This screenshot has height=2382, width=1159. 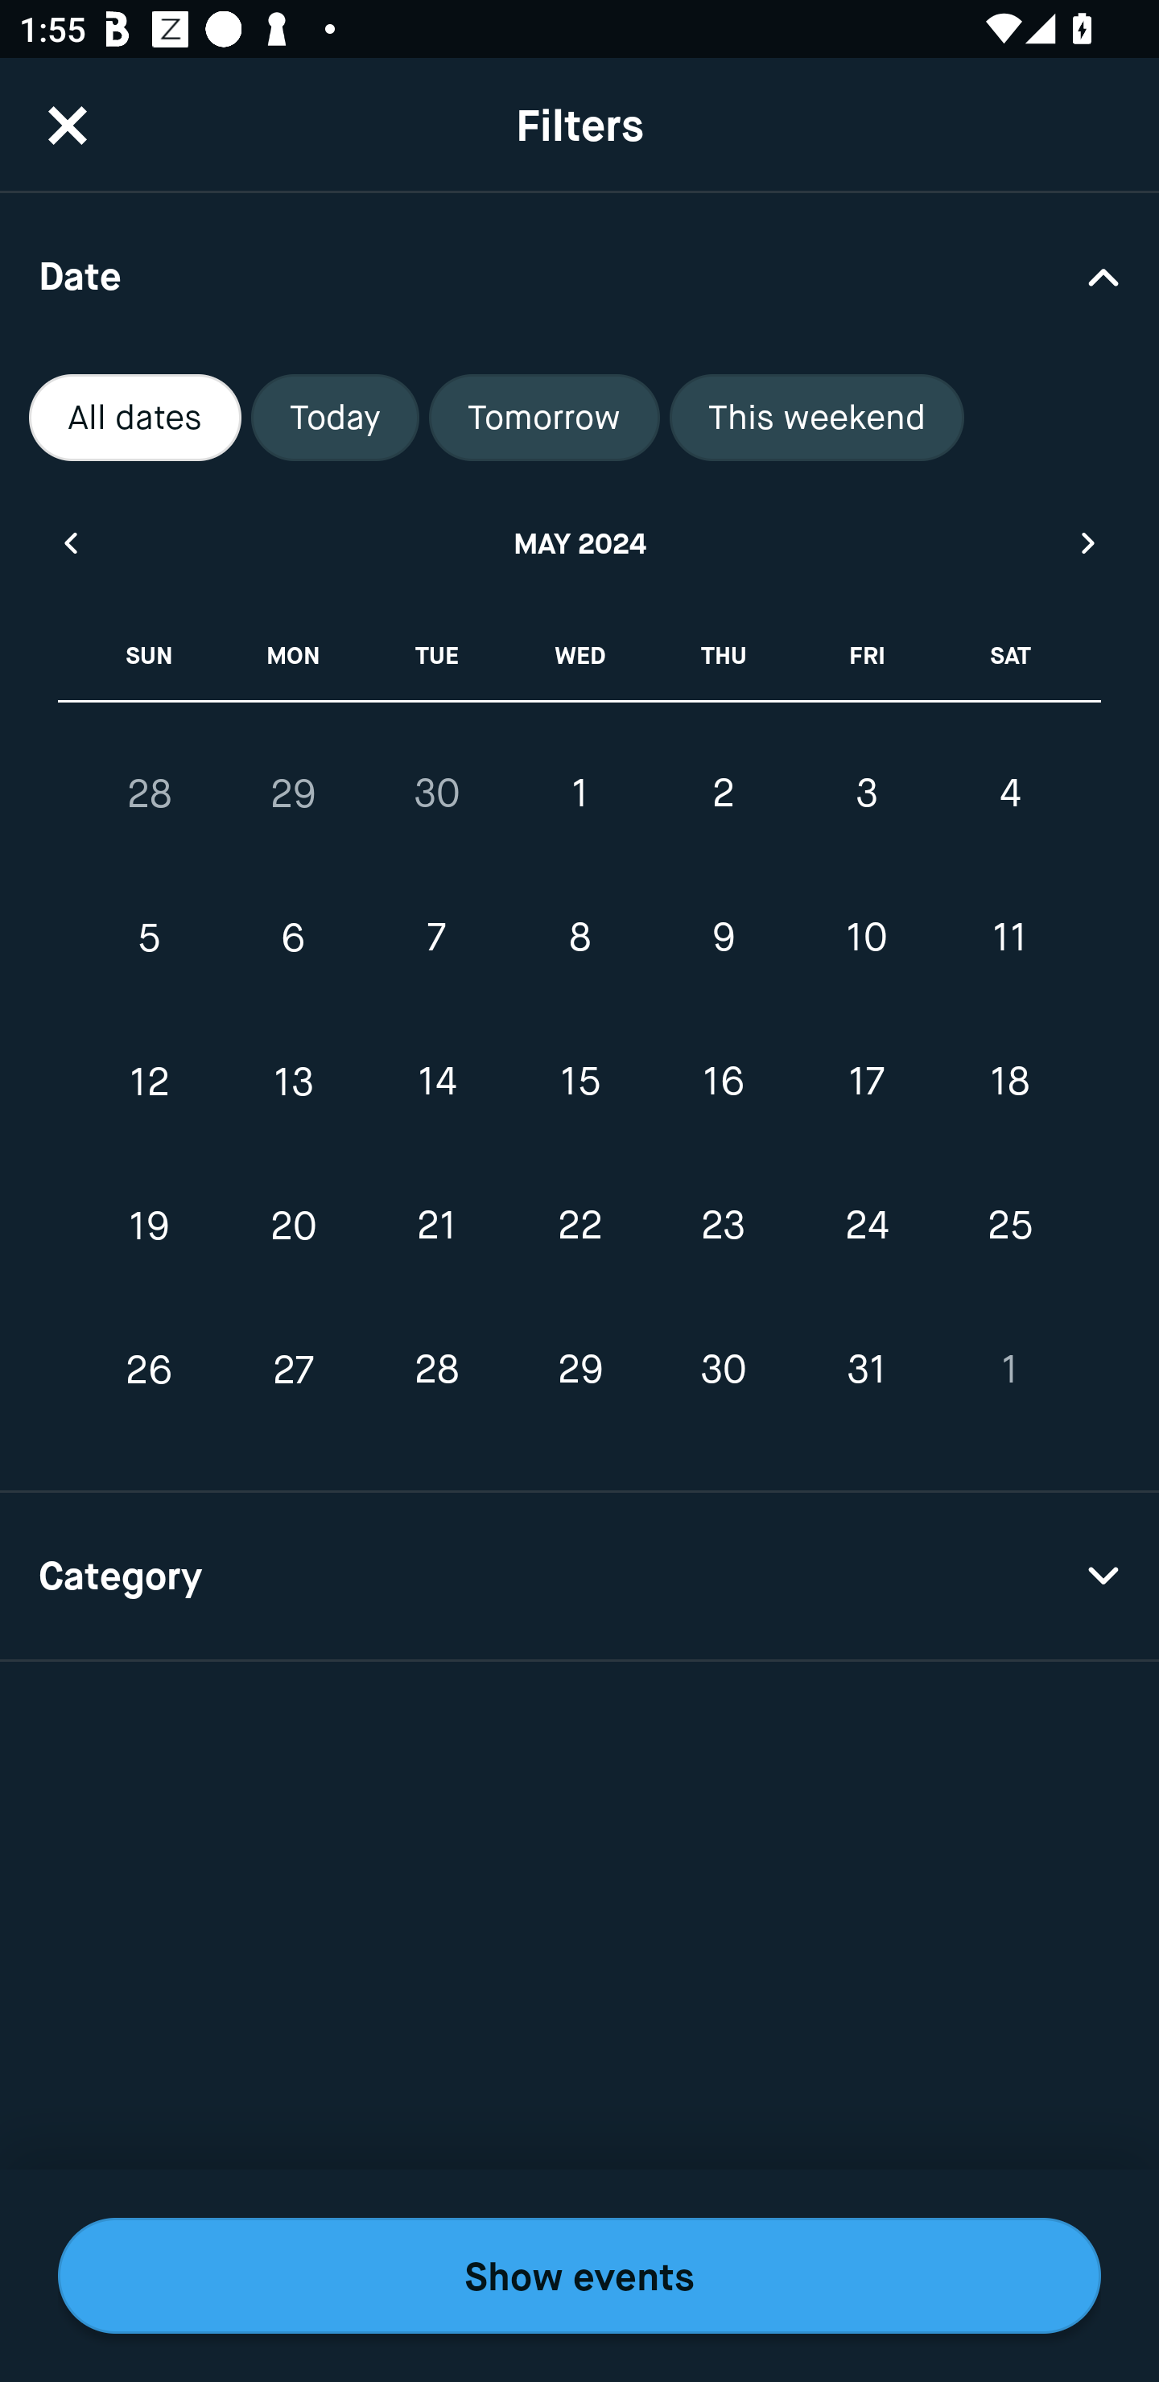 I want to click on 4, so click(x=1009, y=793).